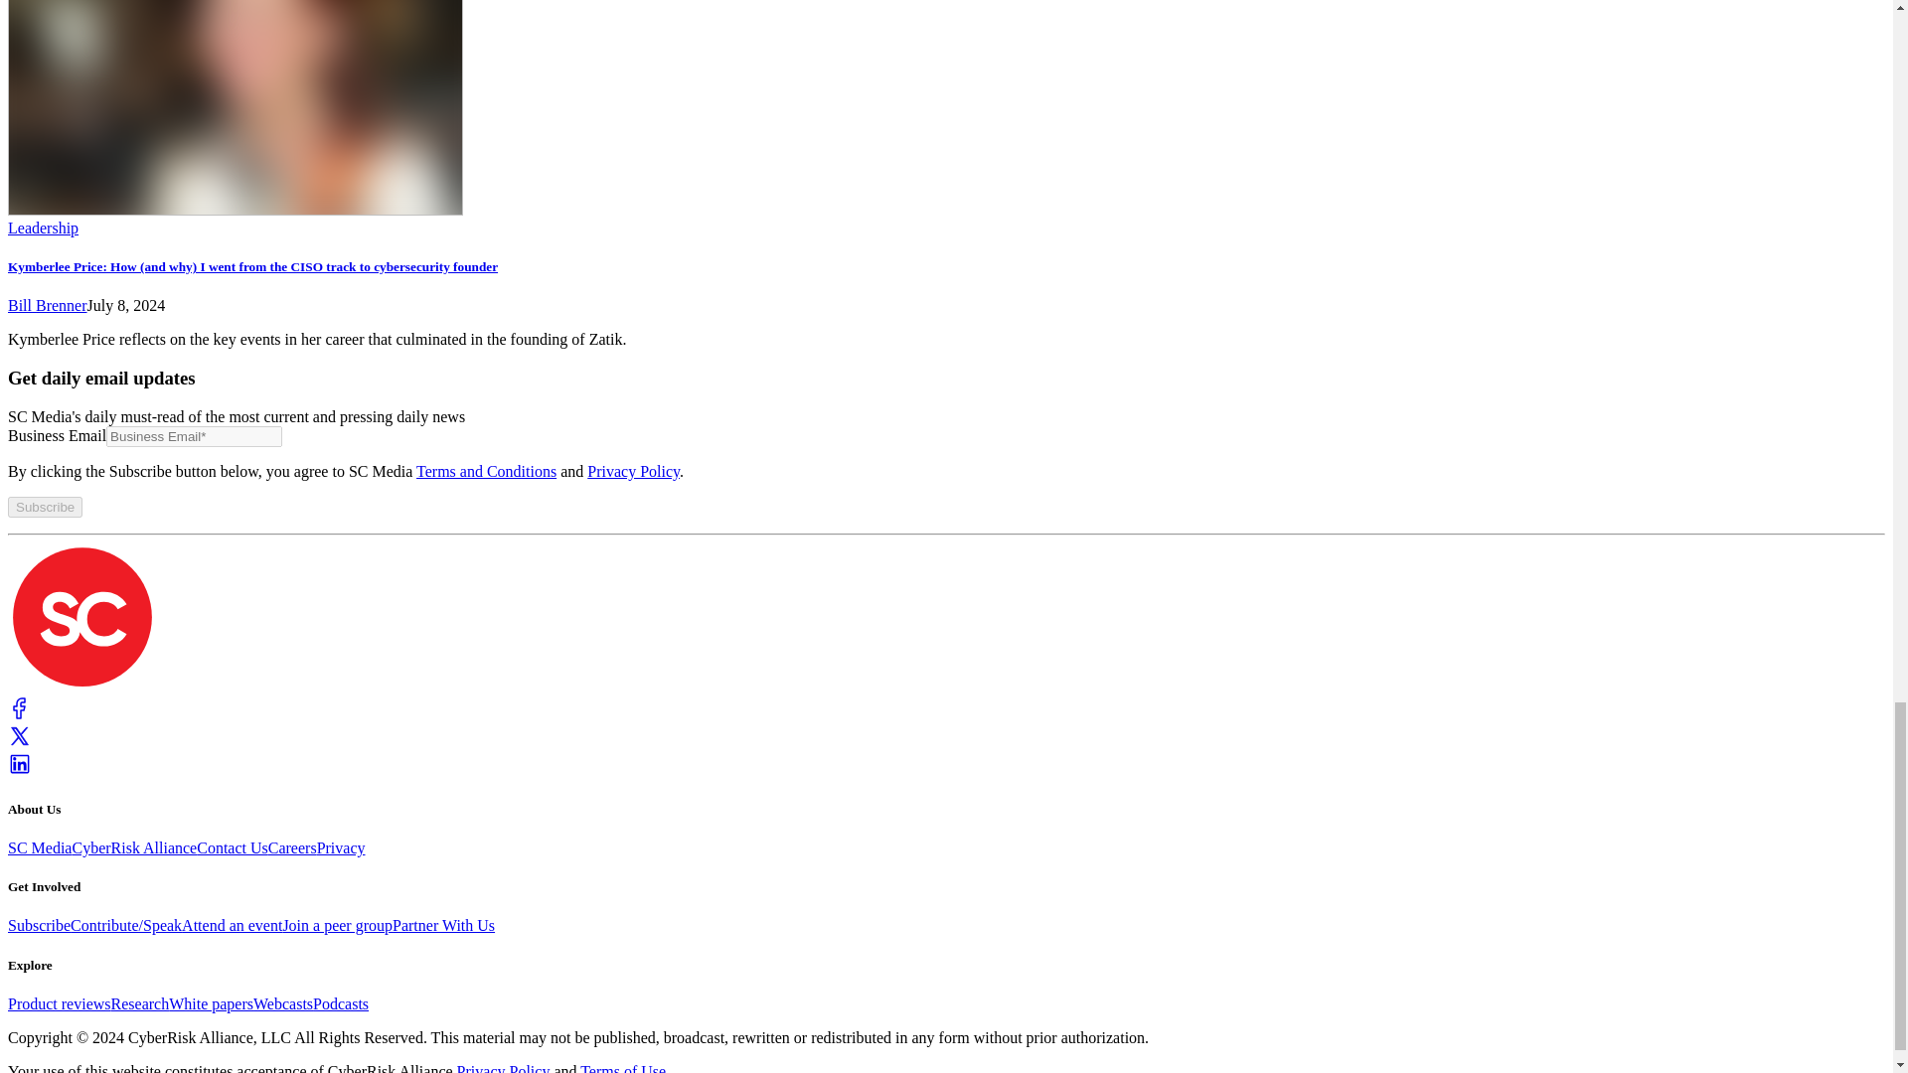 This screenshot has width=1908, height=1073. What do you see at coordinates (633, 471) in the screenshot?
I see `Privacy Policy` at bounding box center [633, 471].